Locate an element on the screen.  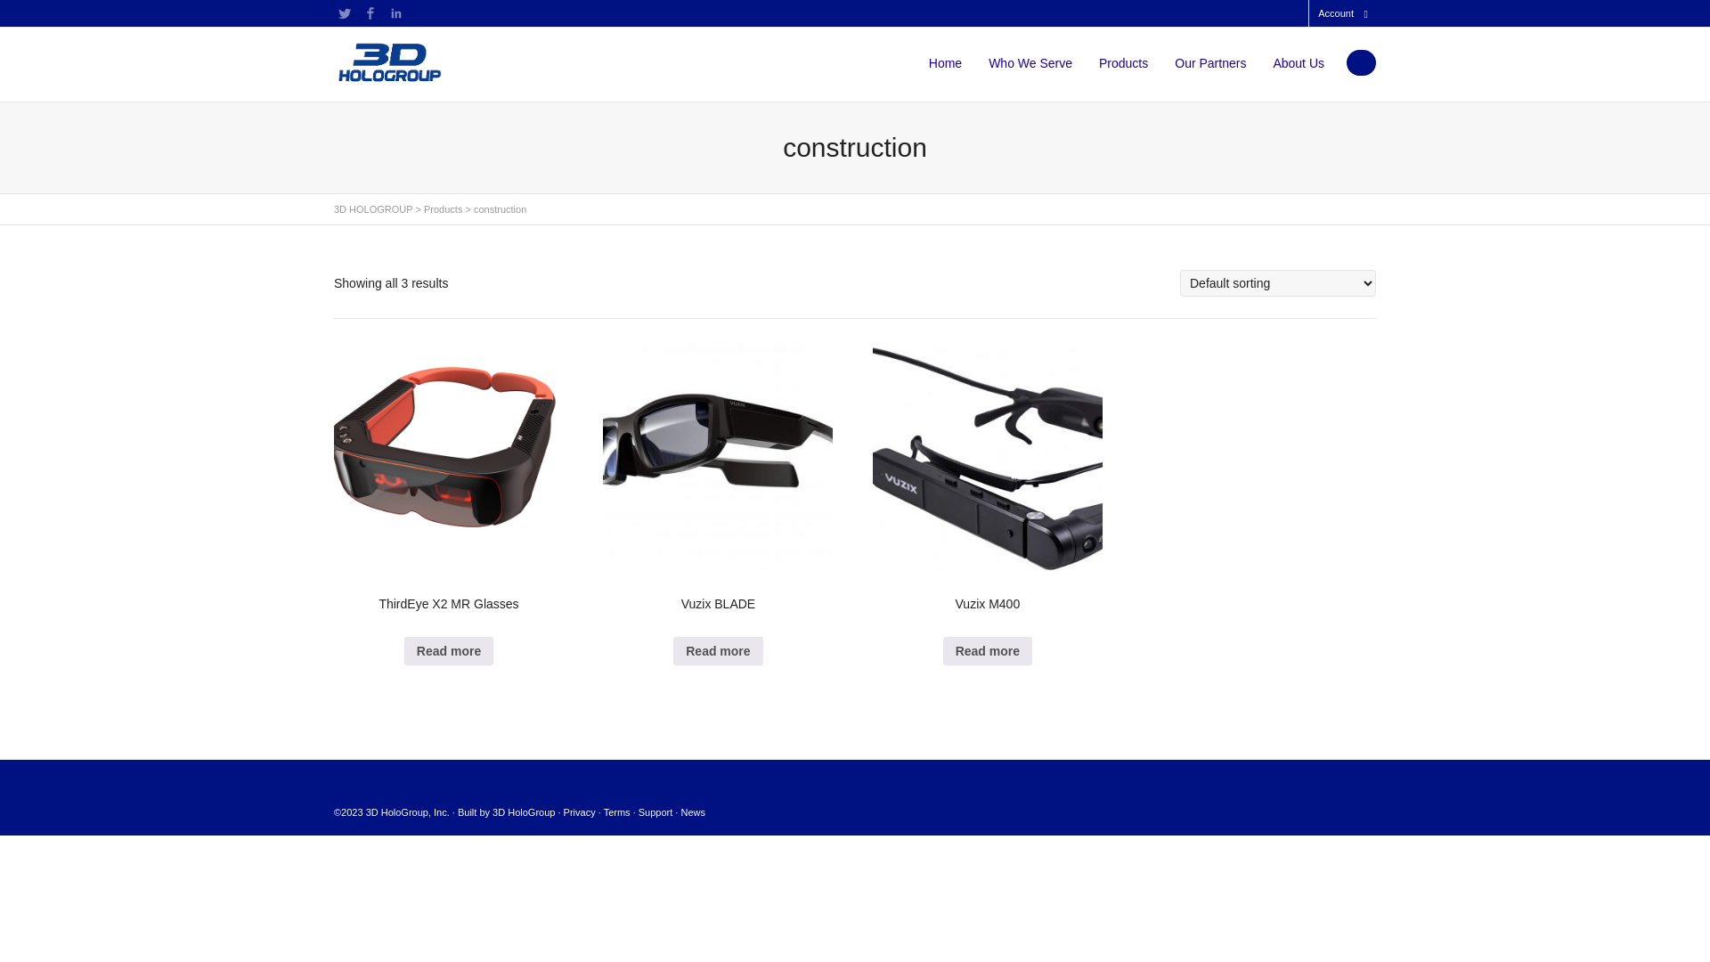
Vuzix BLADE is located at coordinates (718, 483).